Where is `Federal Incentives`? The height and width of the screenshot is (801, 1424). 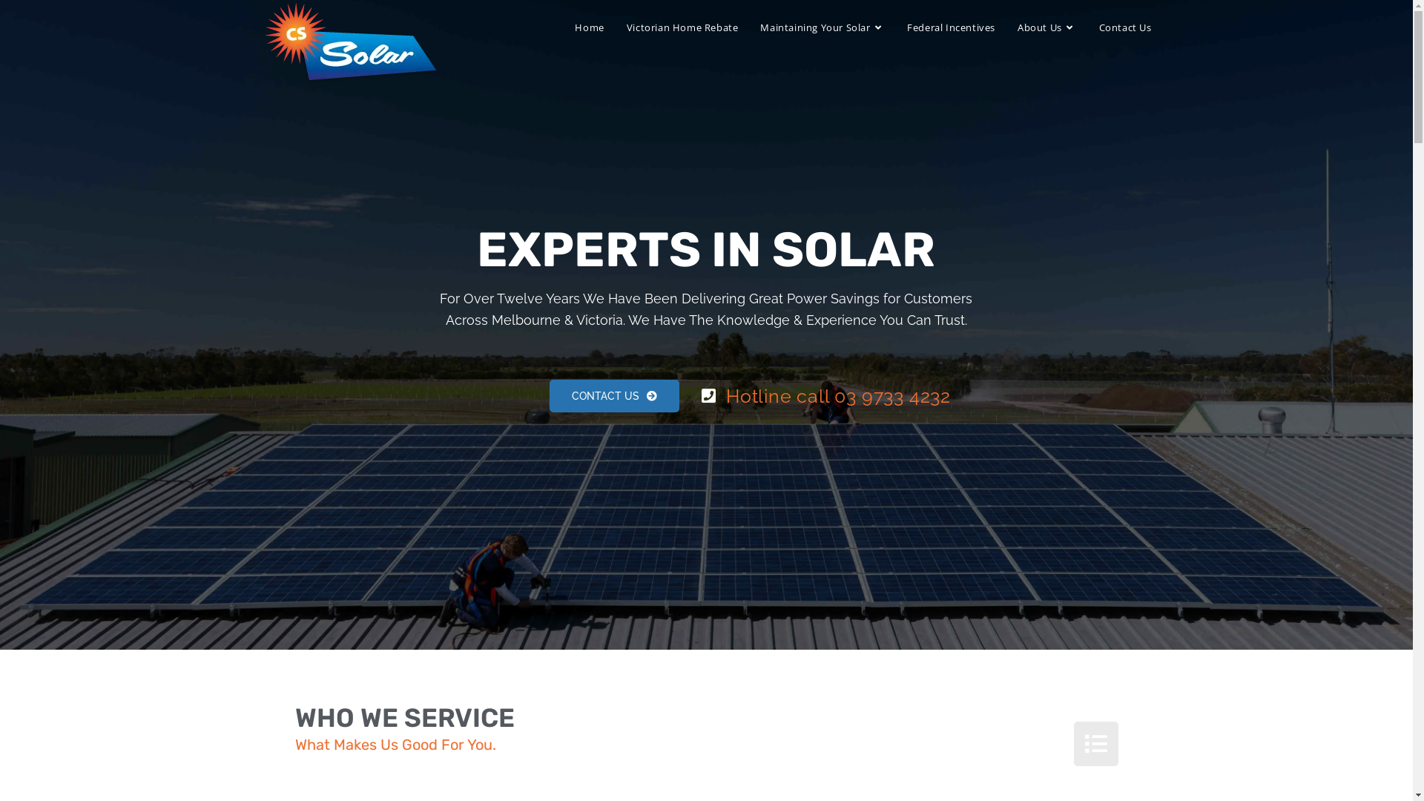
Federal Incentives is located at coordinates (951, 27).